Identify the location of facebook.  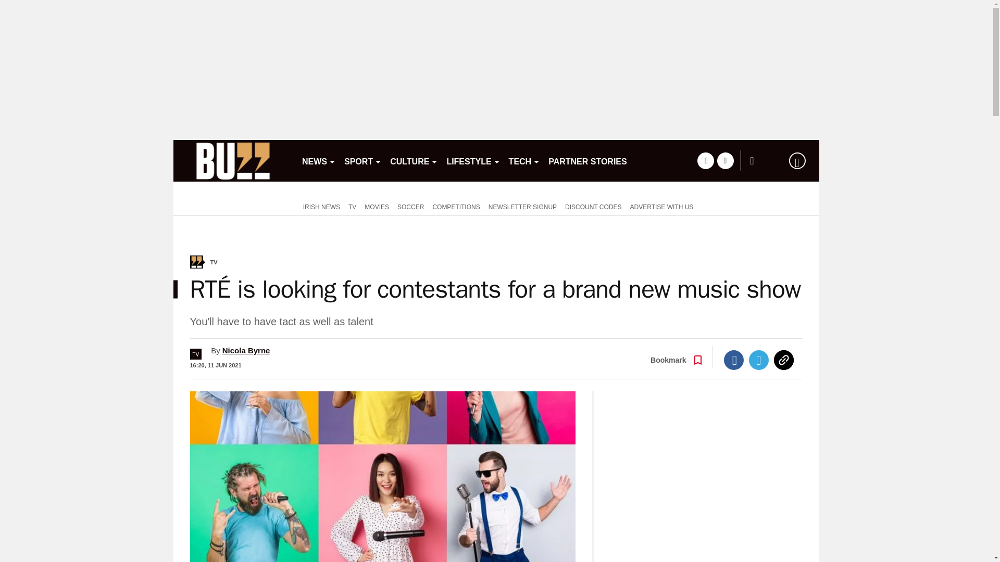
(705, 160).